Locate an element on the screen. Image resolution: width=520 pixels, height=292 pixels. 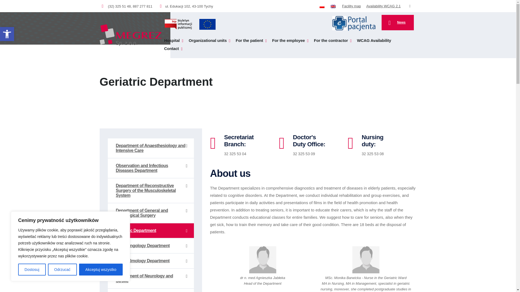
szpitalmegrez.pl is located at coordinates (131, 35).